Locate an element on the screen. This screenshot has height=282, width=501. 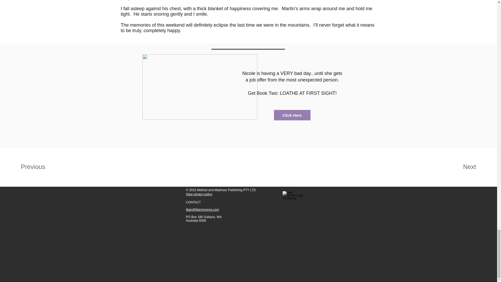
Previous is located at coordinates (39, 167).